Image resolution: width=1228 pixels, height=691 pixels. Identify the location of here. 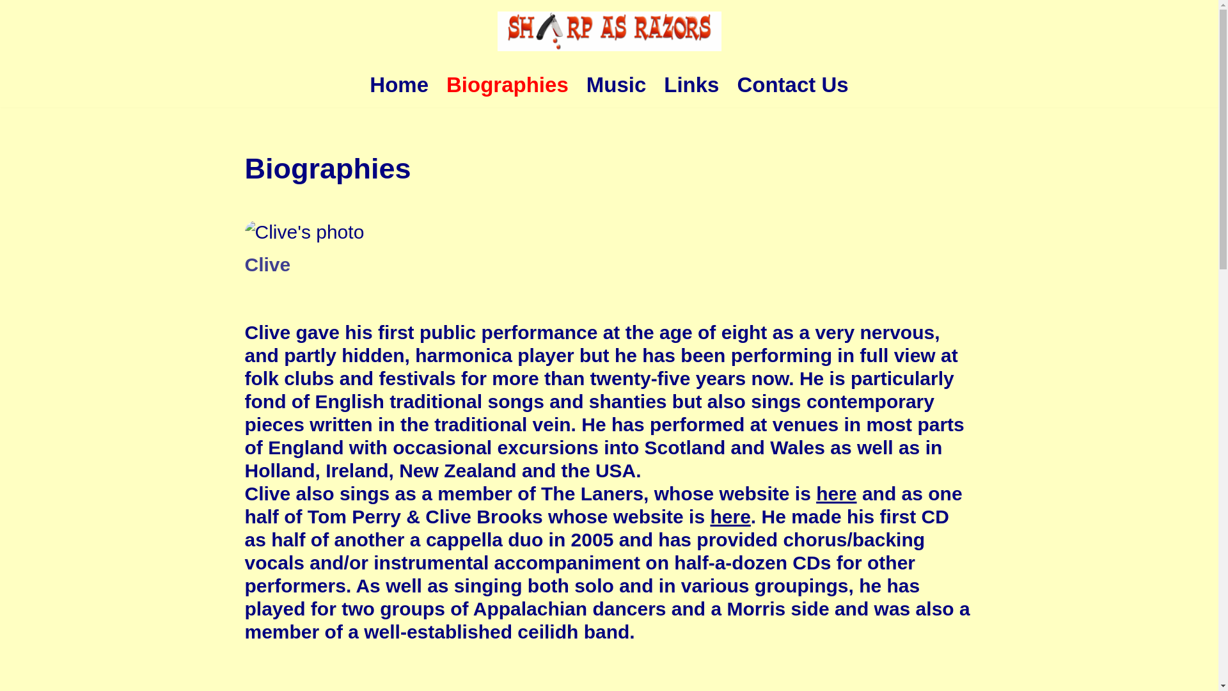
(836, 493).